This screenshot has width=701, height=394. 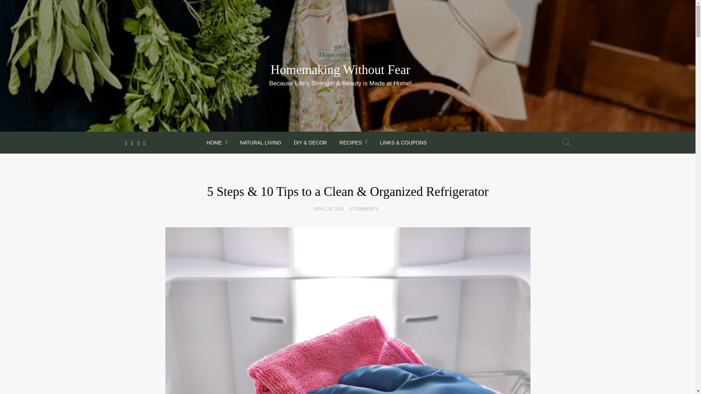 I want to click on RECIPES, so click(x=353, y=142).